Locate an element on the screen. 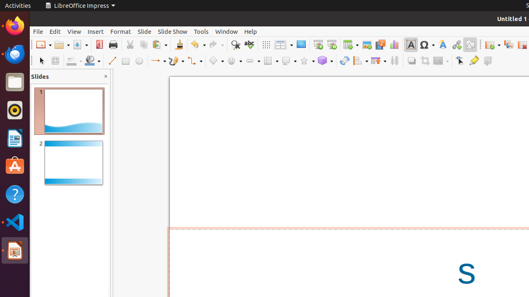 This screenshot has width=529, height=297. Crop is located at coordinates (425, 61).